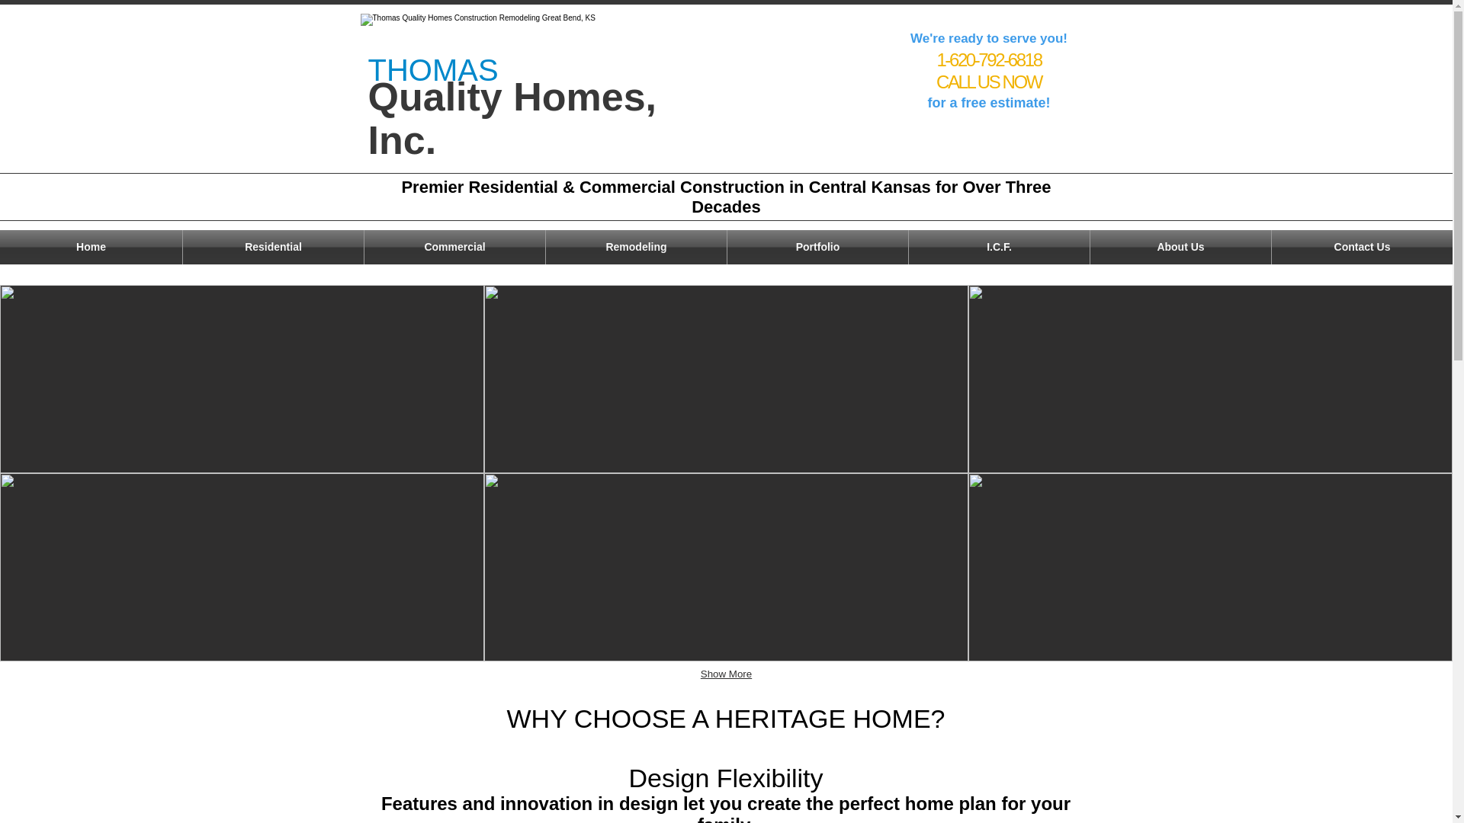 The height and width of the screenshot is (823, 1464). I want to click on Commercial, so click(454, 247).